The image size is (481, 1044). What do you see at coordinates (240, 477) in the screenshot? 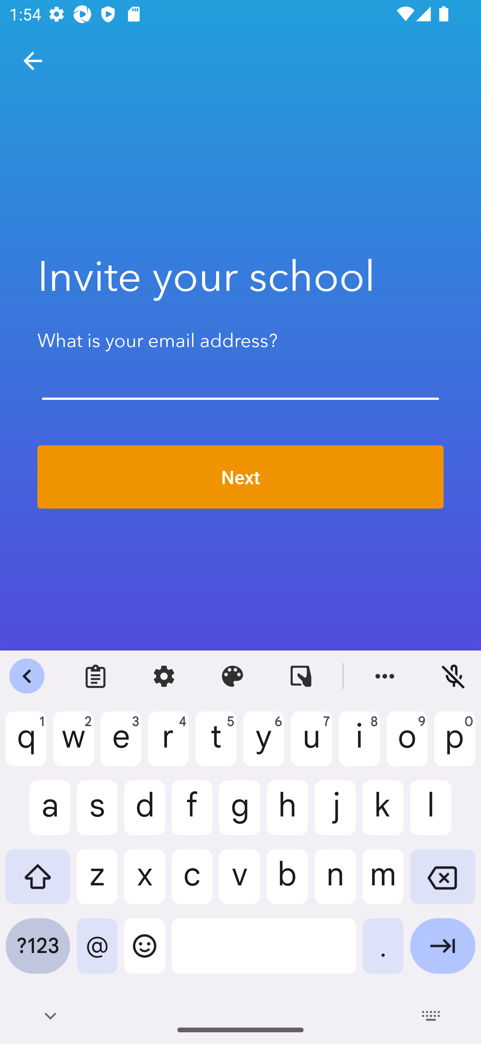
I see `Next` at bounding box center [240, 477].